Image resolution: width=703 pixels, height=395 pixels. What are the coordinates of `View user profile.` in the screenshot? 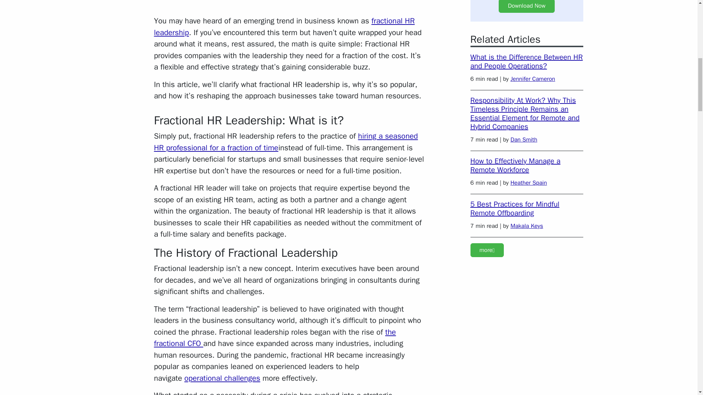 It's located at (527, 226).